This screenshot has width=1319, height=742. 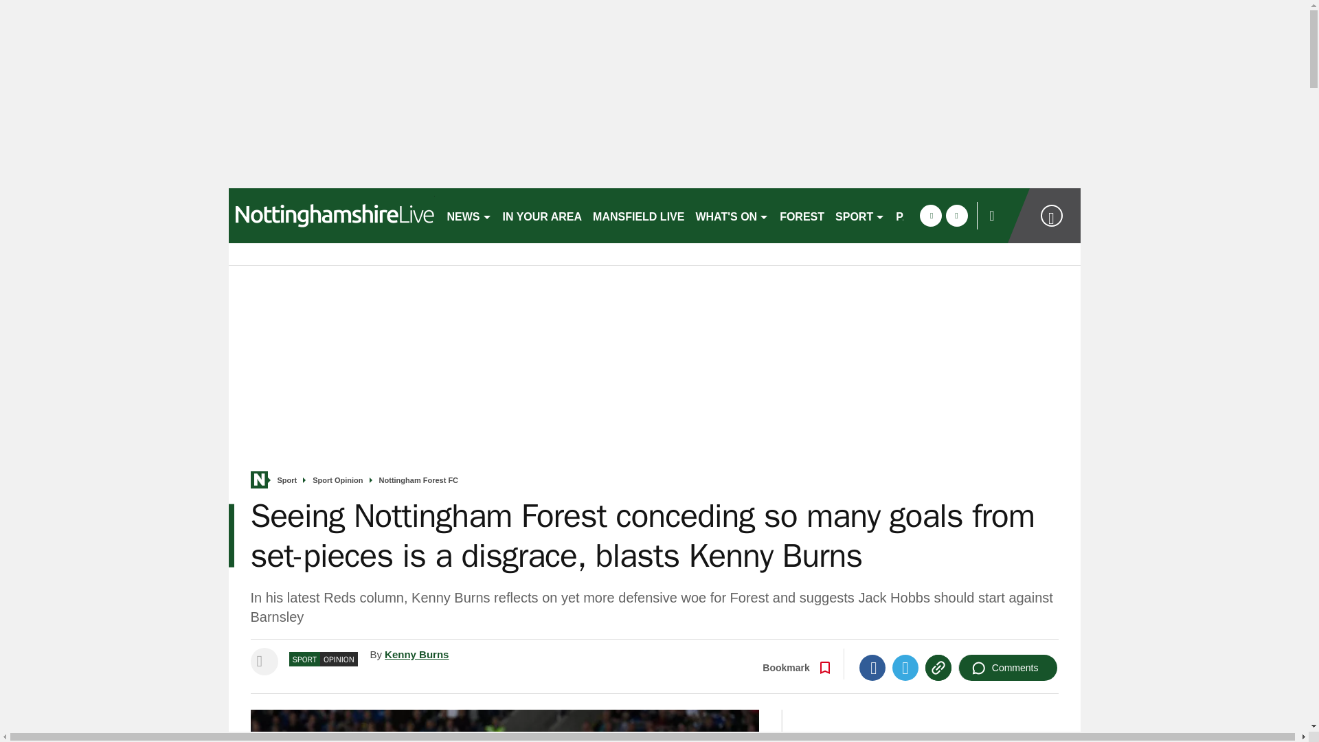 What do you see at coordinates (930, 216) in the screenshot?
I see `facebook` at bounding box center [930, 216].